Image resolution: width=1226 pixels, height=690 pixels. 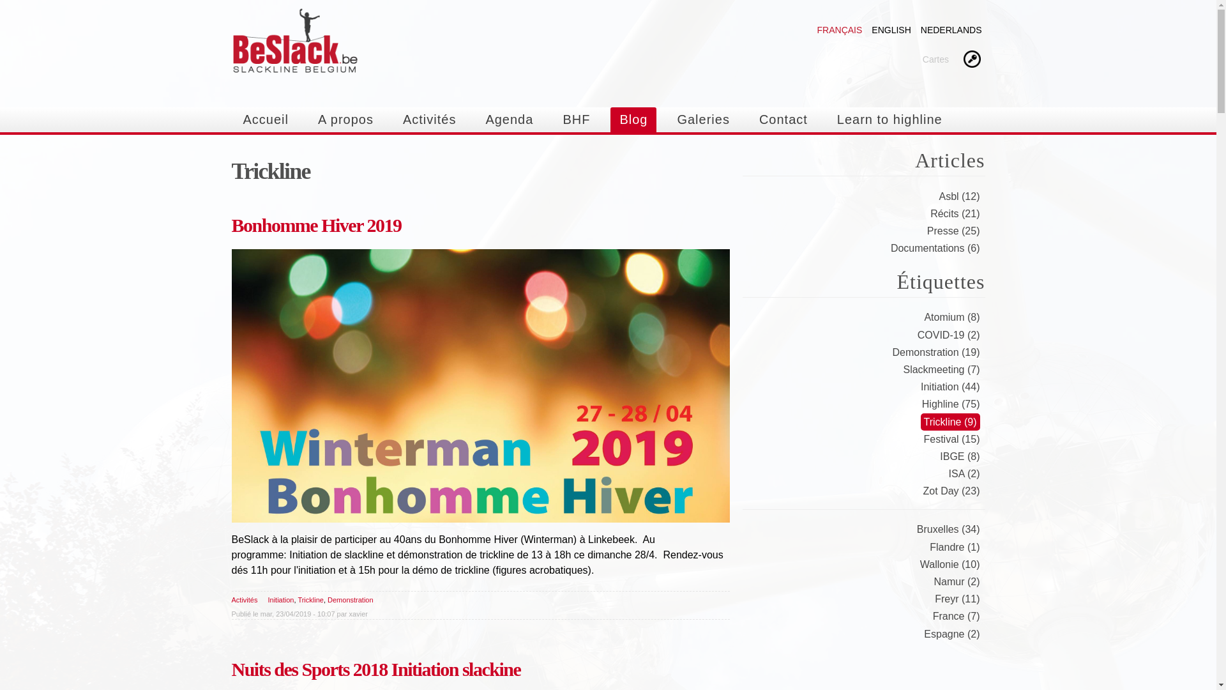 I want to click on Zot Day (23), so click(x=951, y=491).